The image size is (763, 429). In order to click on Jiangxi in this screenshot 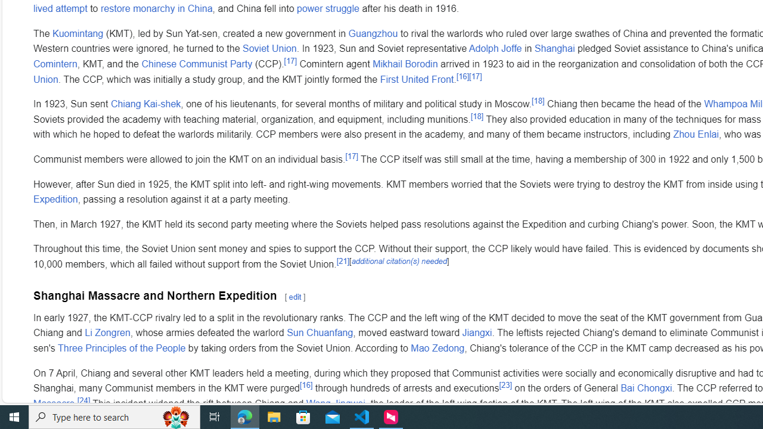, I will do `click(477, 333)`.